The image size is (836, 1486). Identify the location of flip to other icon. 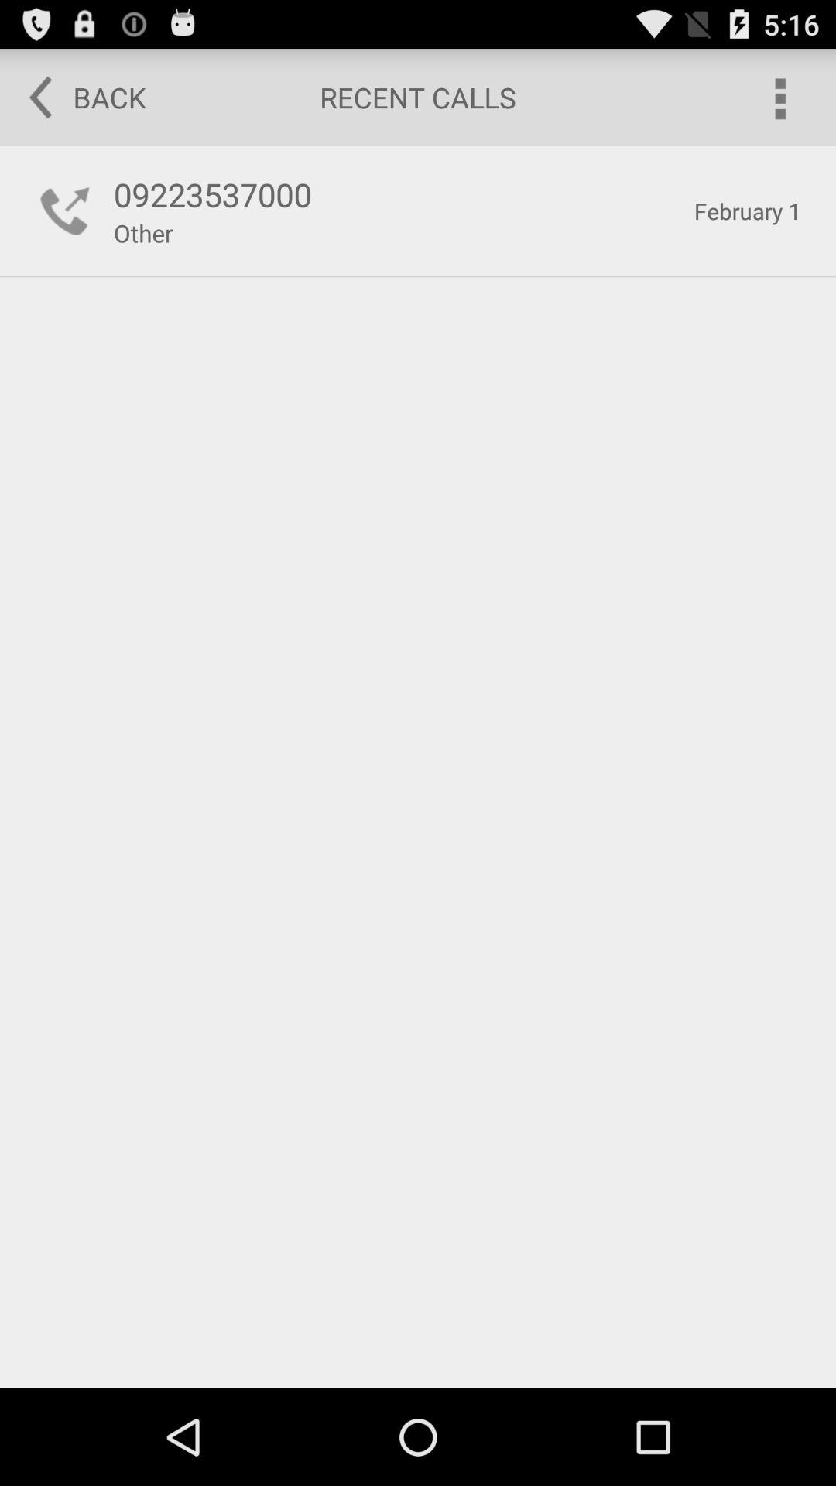
(142, 232).